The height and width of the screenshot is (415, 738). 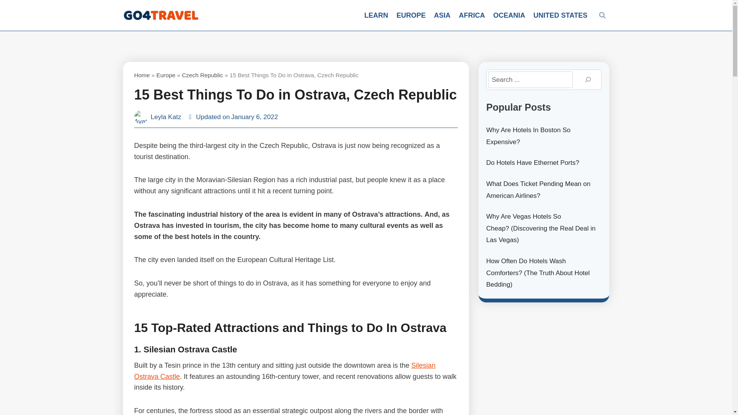 I want to click on Czech Republic, so click(x=202, y=75).